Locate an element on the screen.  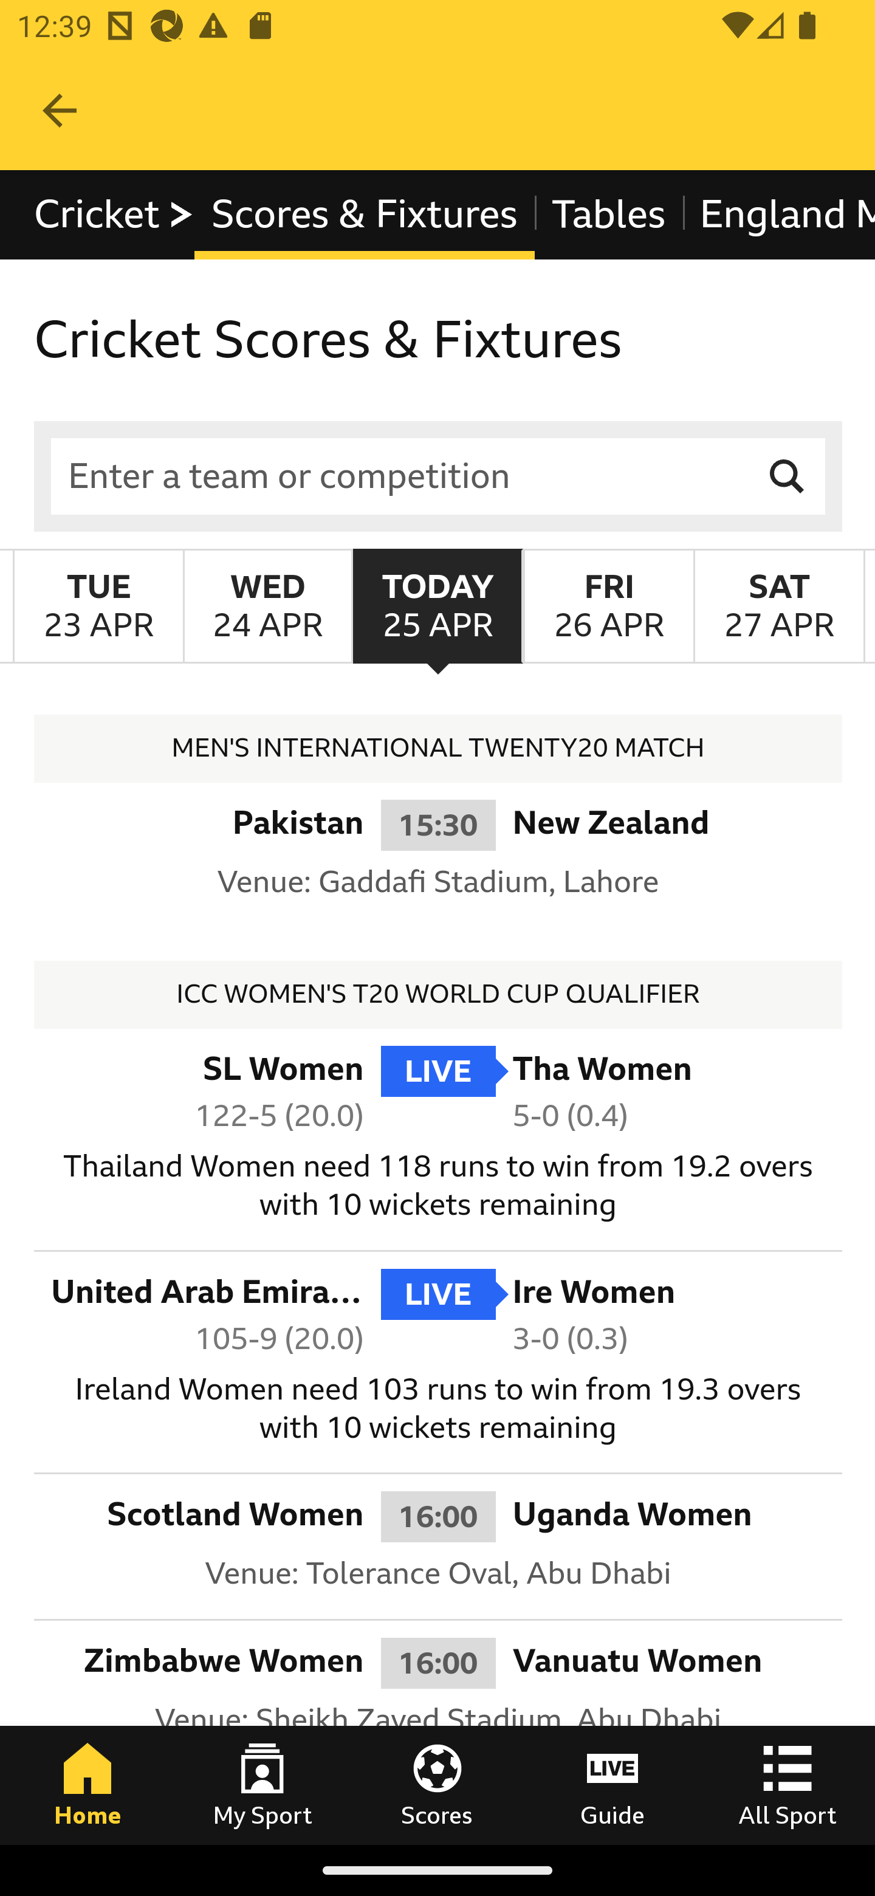
My Sport is located at coordinates (262, 1785).